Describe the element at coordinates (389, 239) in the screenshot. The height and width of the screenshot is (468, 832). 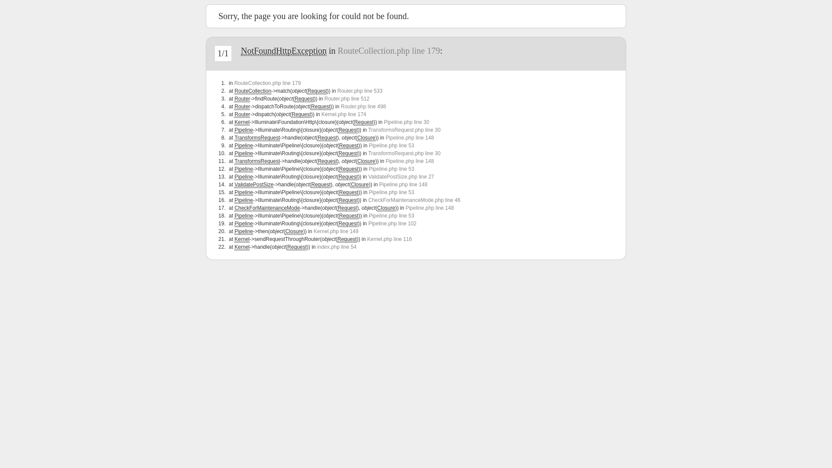
I see `Kernel.php line 116` at that location.